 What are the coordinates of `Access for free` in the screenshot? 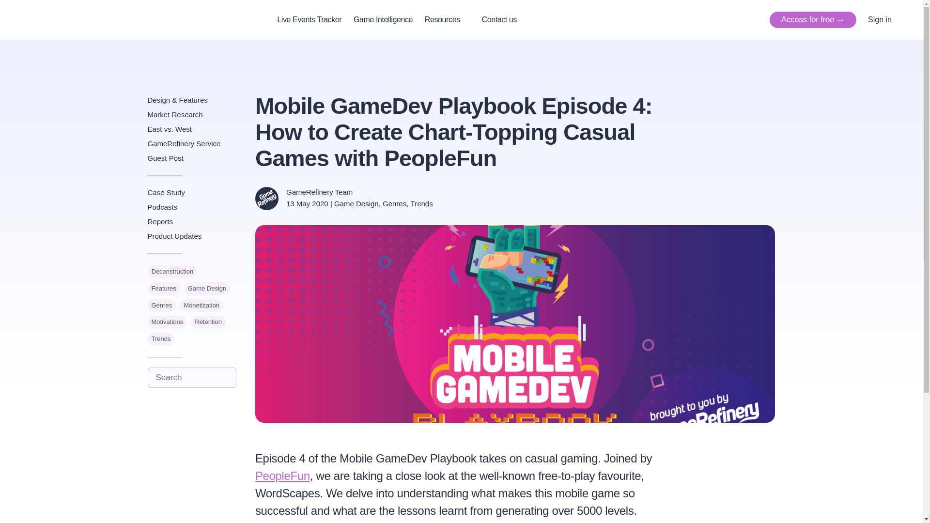 It's located at (813, 19).